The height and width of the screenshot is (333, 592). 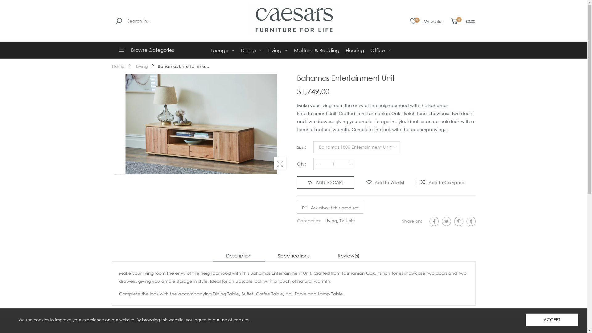 I want to click on Living, so click(x=278, y=50).